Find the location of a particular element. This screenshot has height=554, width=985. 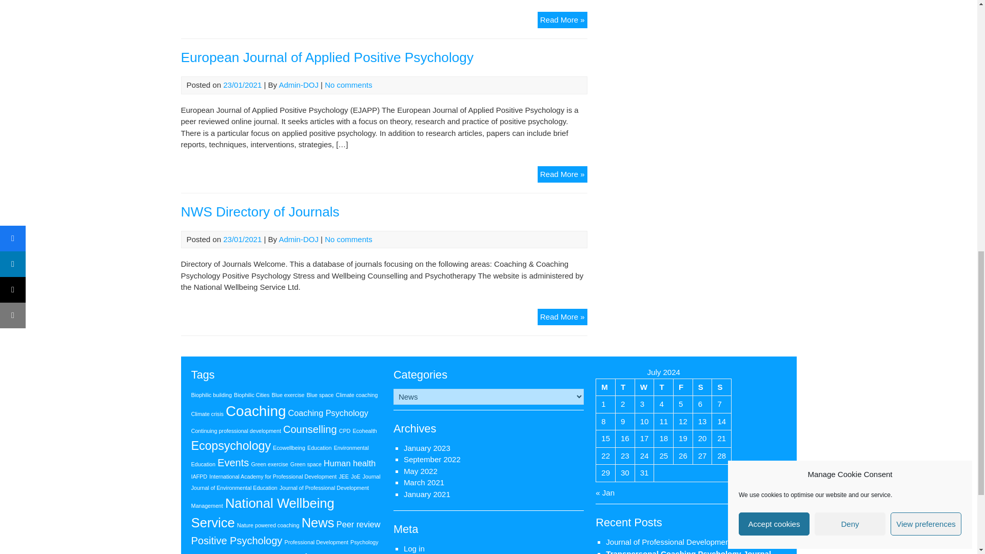

Friday is located at coordinates (683, 387).